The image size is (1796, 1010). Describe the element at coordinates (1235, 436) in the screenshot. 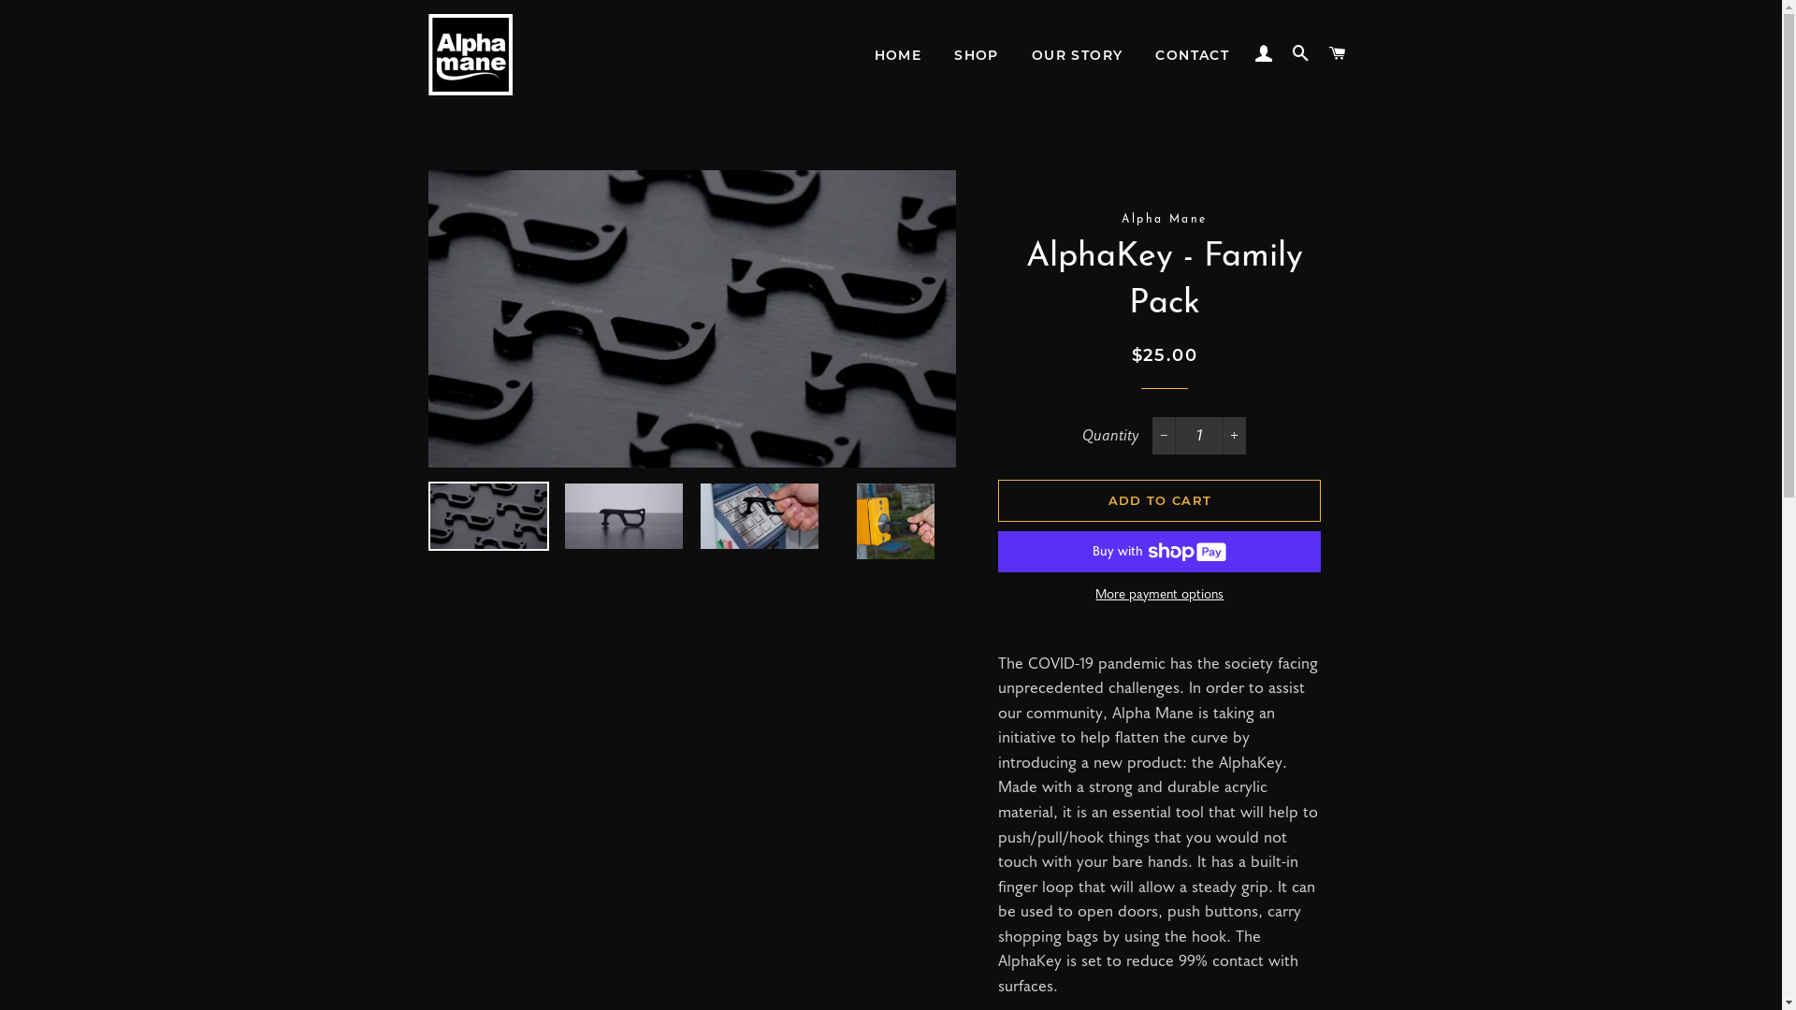

I see `+` at that location.